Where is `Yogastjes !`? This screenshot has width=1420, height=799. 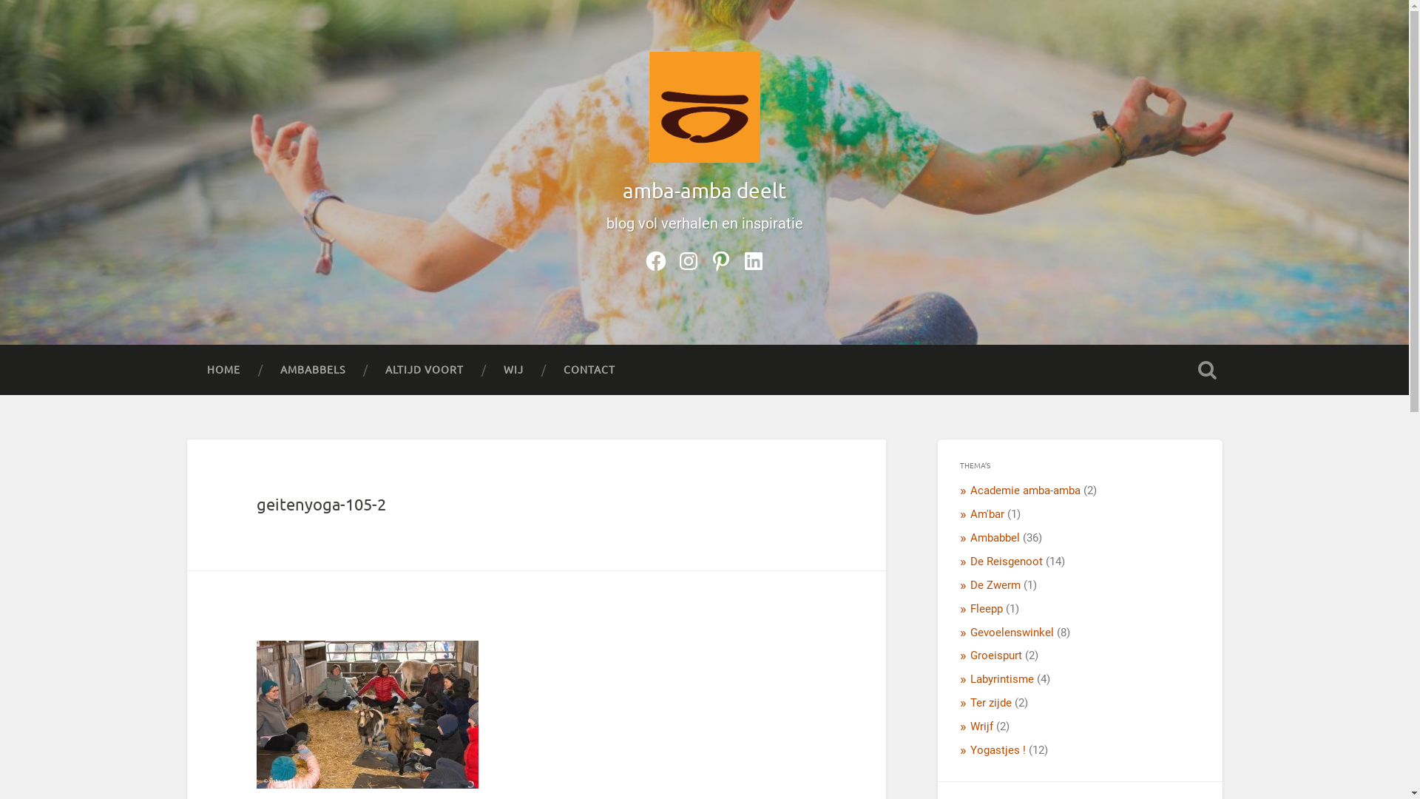 Yogastjes ! is located at coordinates (998, 750).